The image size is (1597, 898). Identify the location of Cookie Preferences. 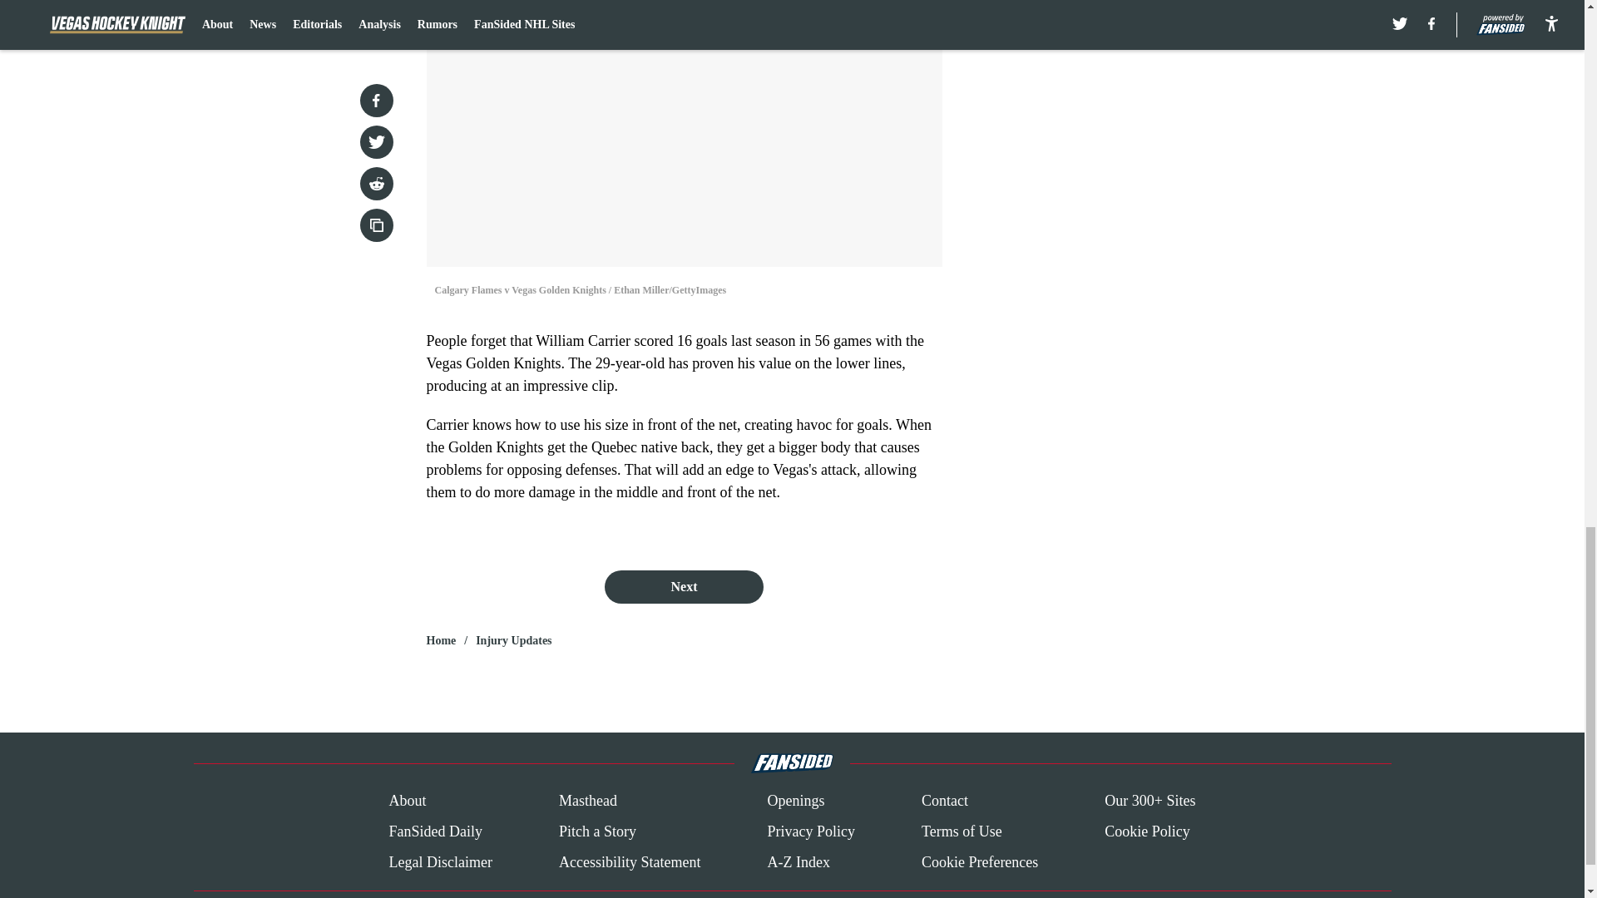
(980, 861).